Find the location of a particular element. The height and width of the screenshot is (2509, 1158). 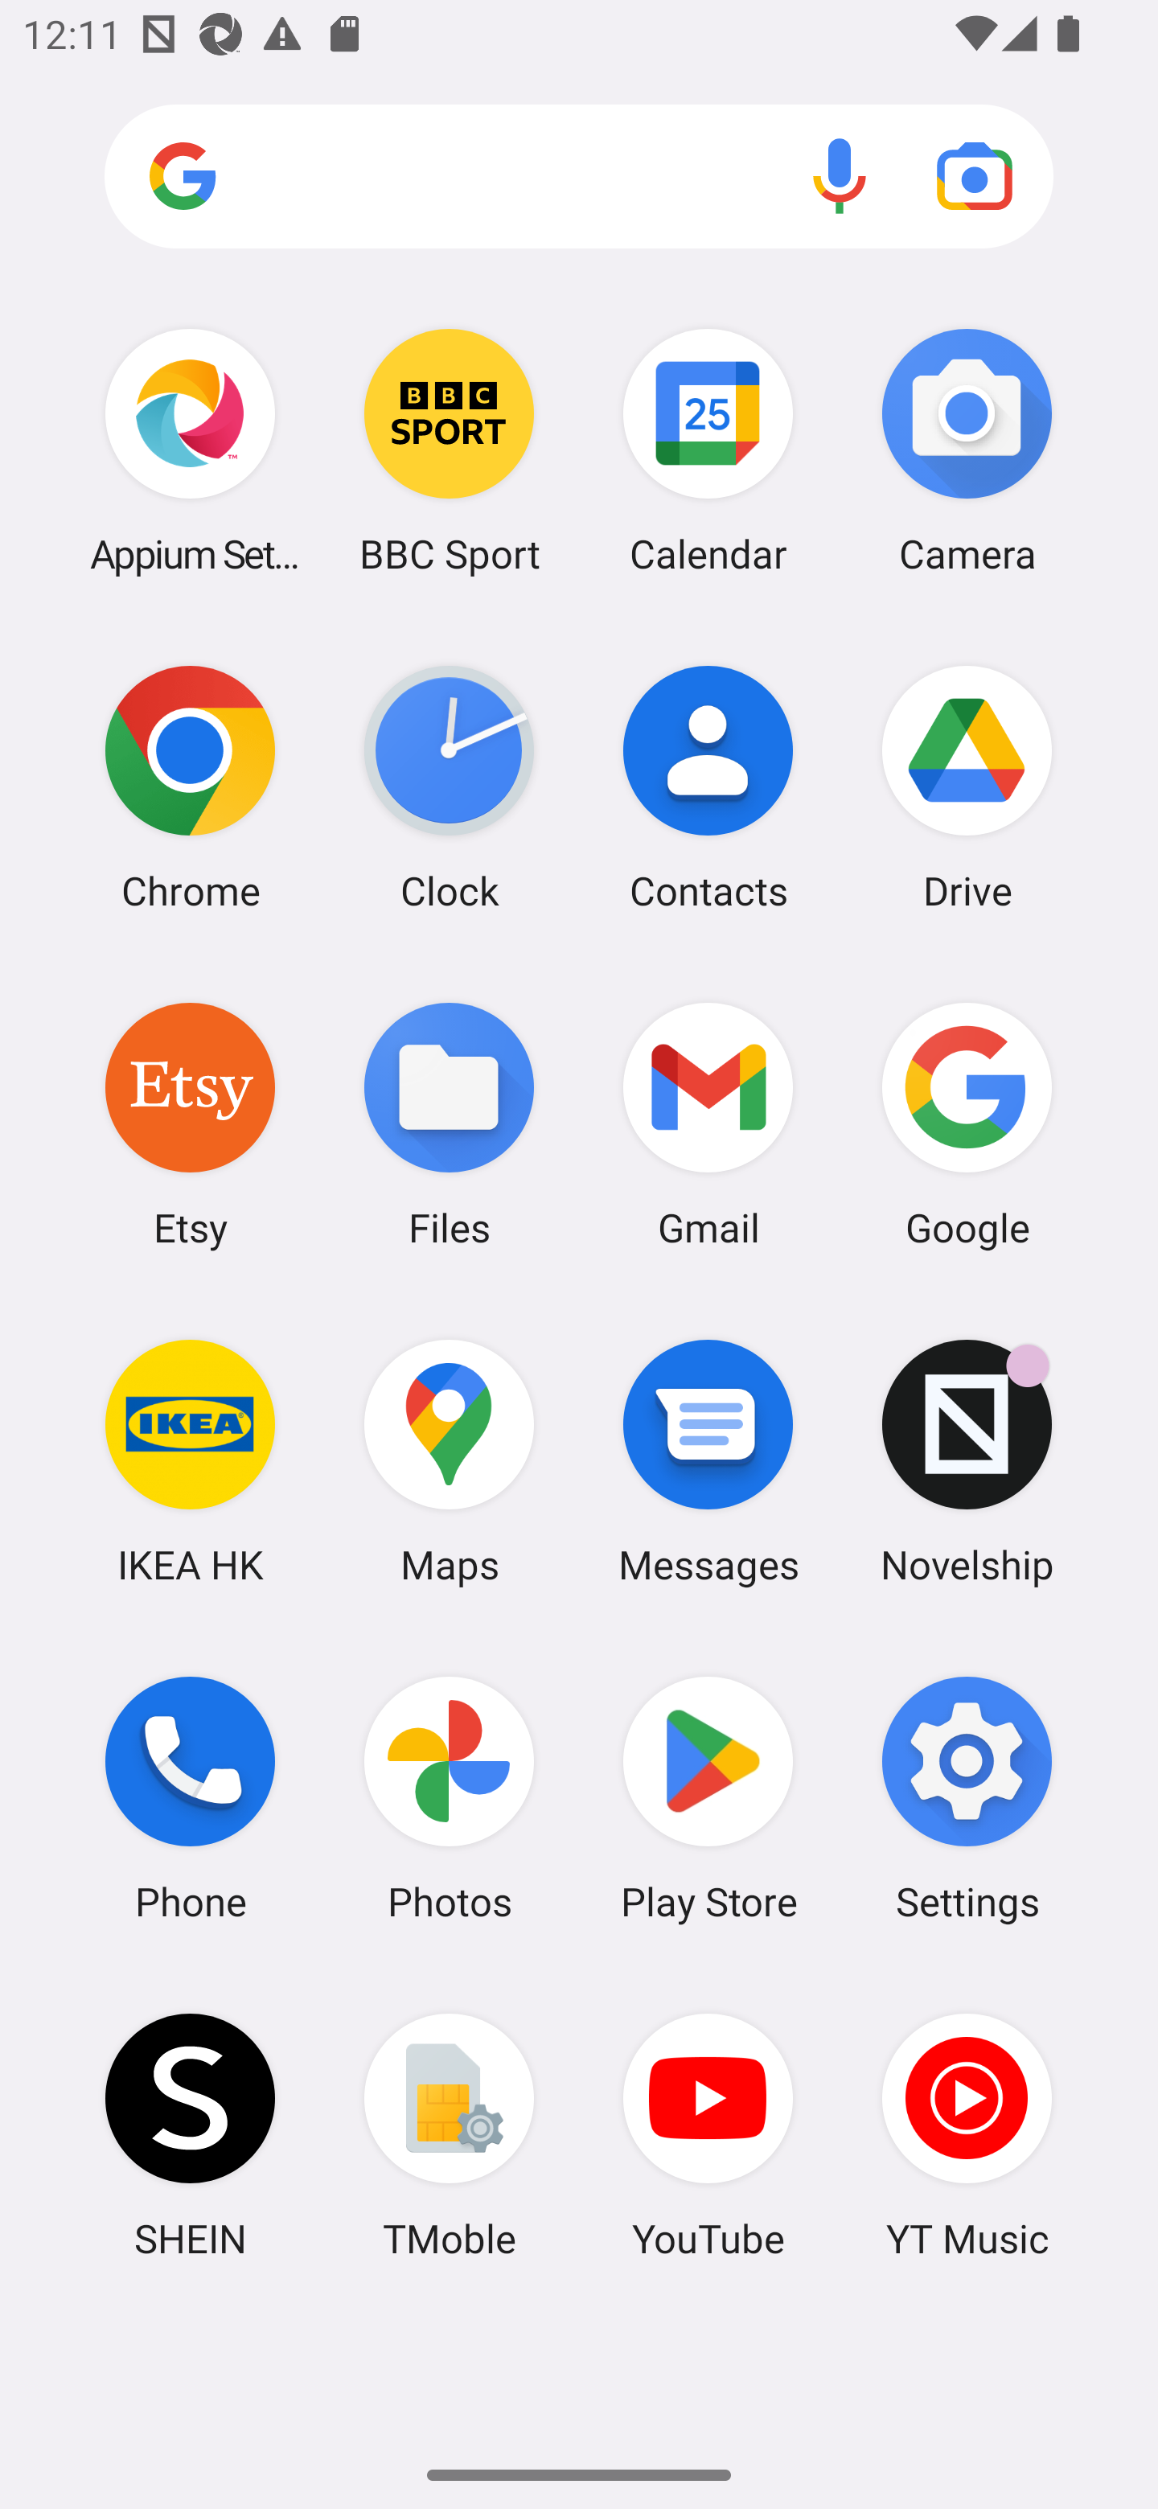

Messages is located at coordinates (708, 1461).